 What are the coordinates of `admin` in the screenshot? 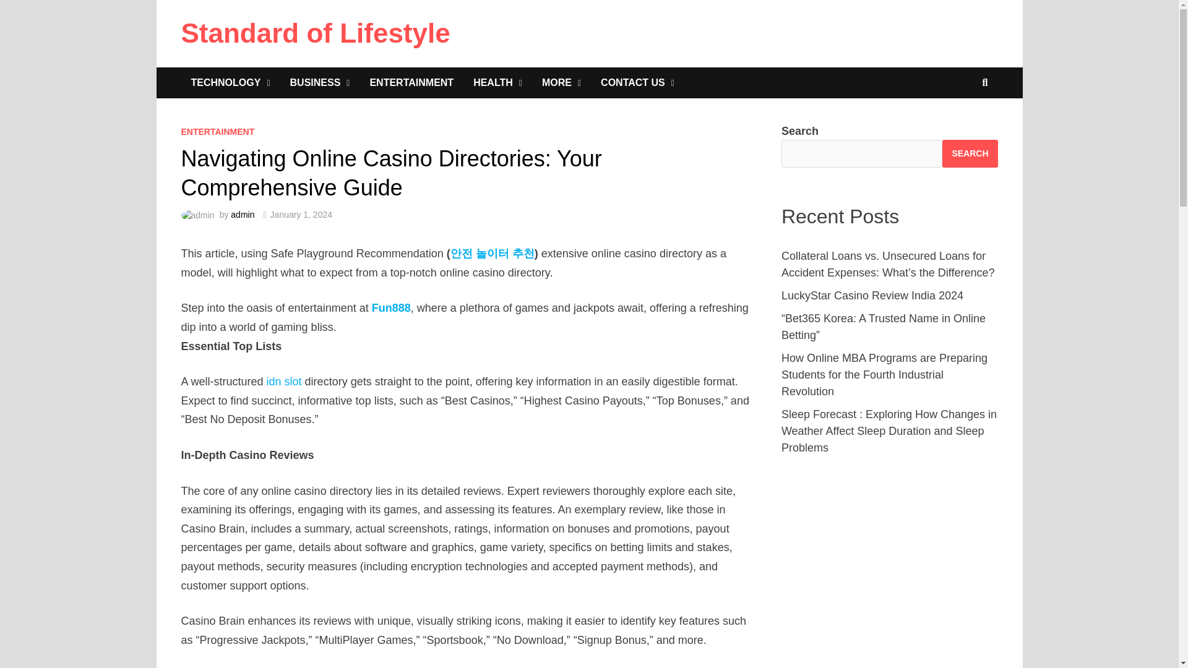 It's located at (242, 215).